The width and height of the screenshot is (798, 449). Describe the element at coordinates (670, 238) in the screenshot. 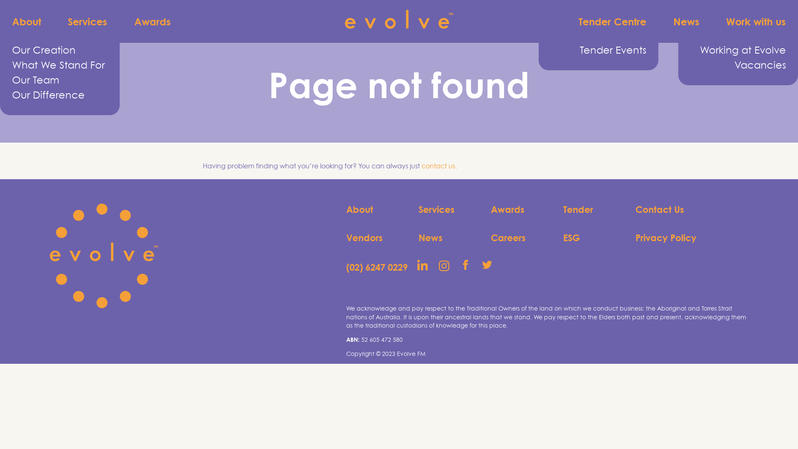

I see `Privacy Policy` at that location.